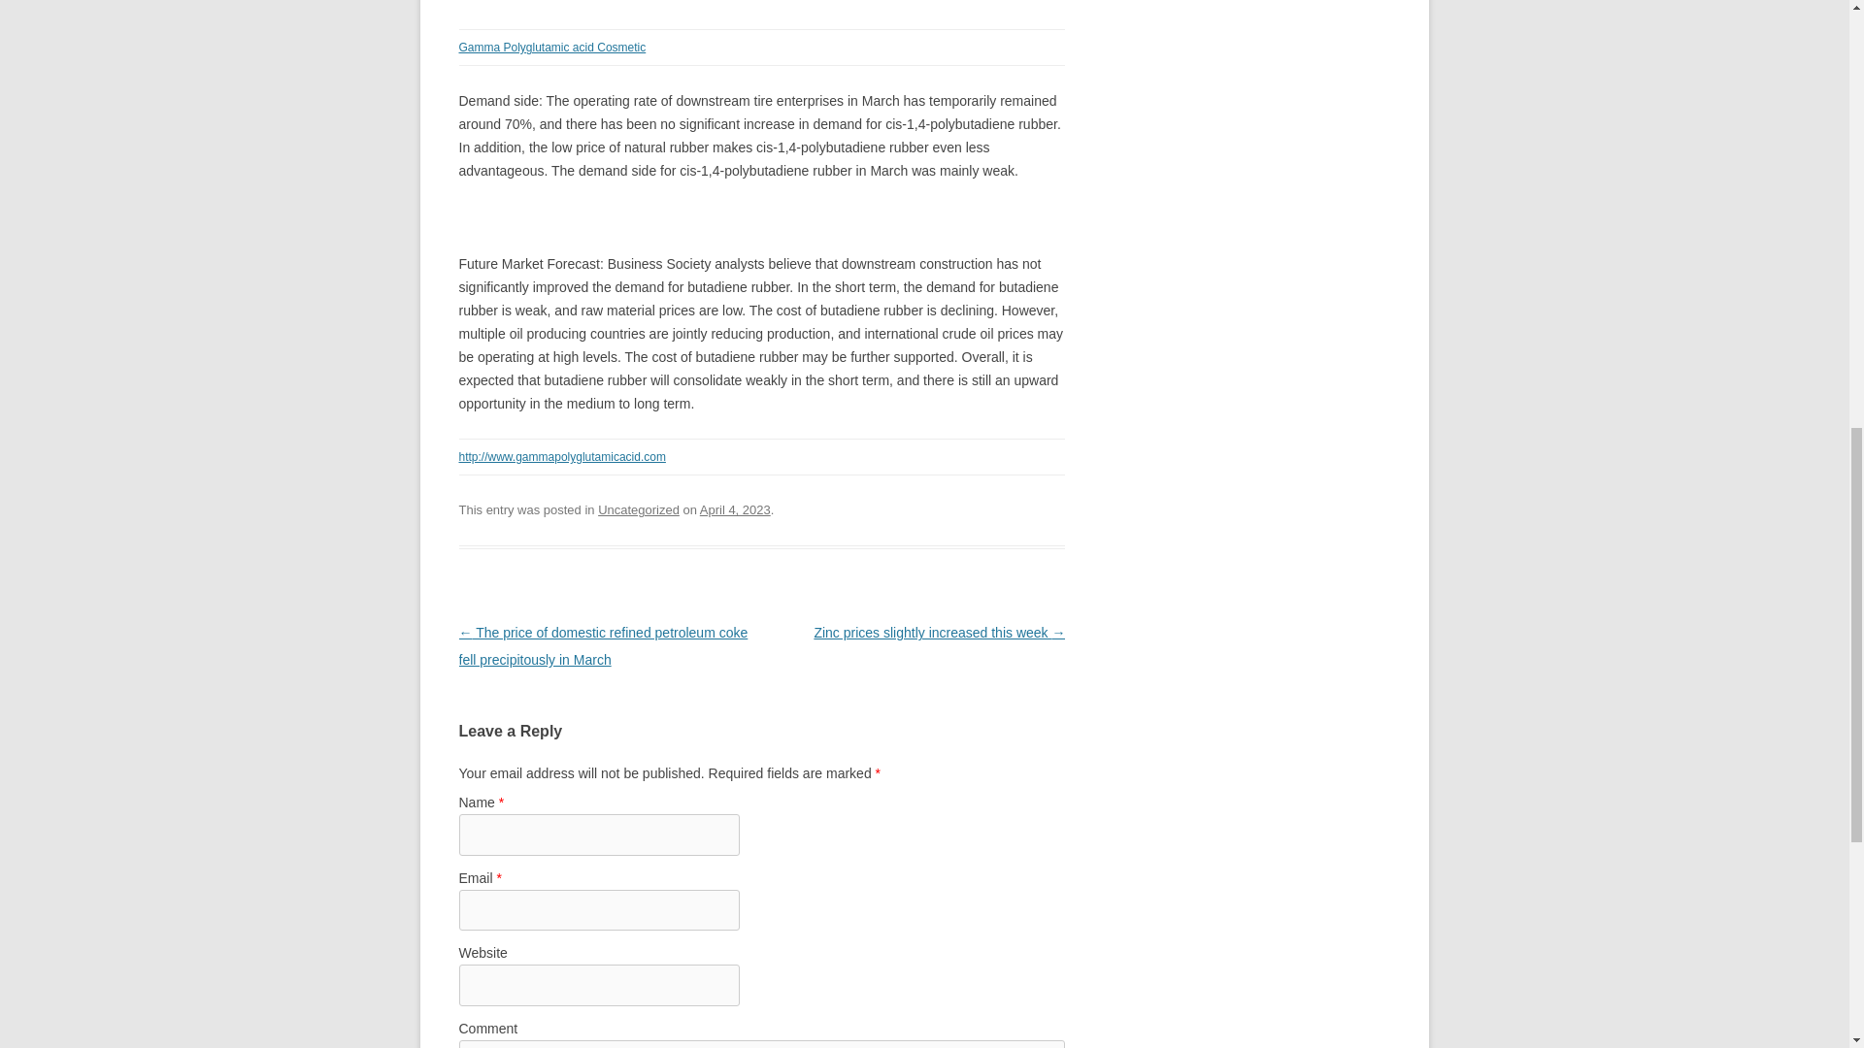  I want to click on View all posts in Uncategorized, so click(639, 510).